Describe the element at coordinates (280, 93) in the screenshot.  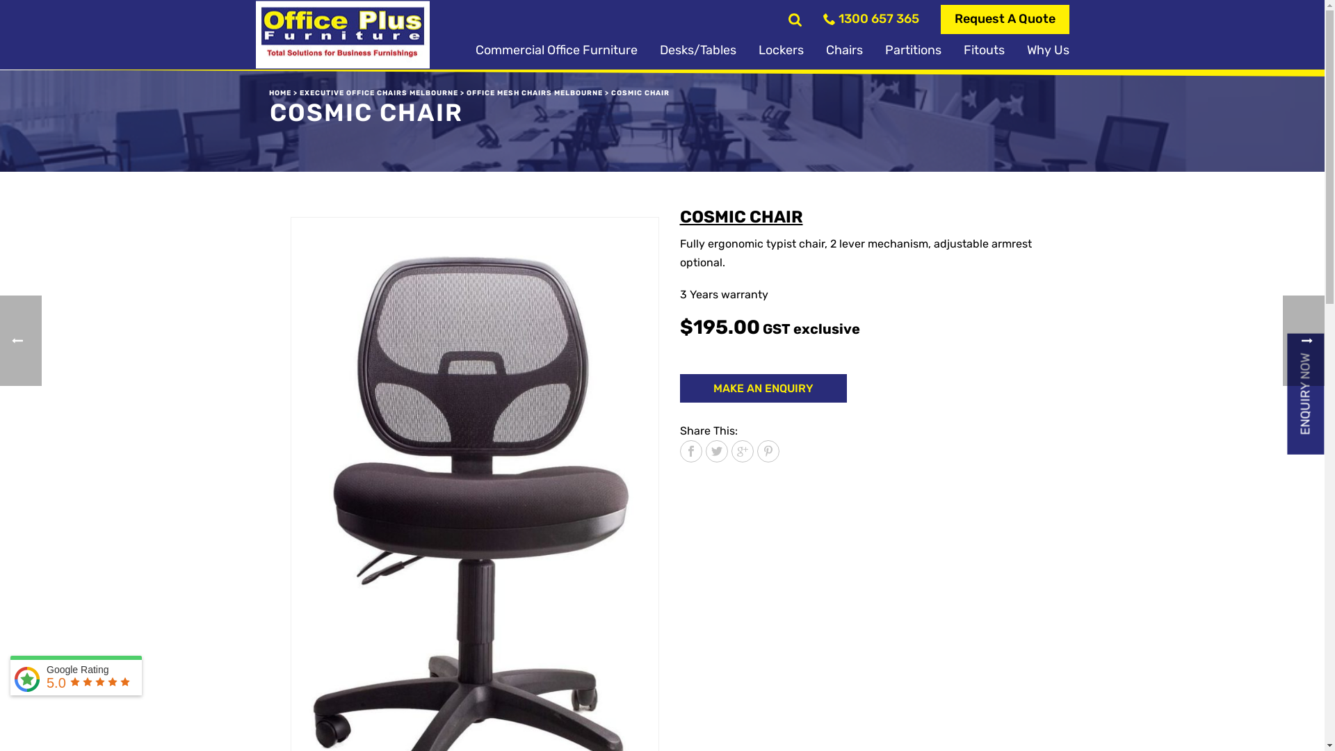
I see `HOME` at that location.